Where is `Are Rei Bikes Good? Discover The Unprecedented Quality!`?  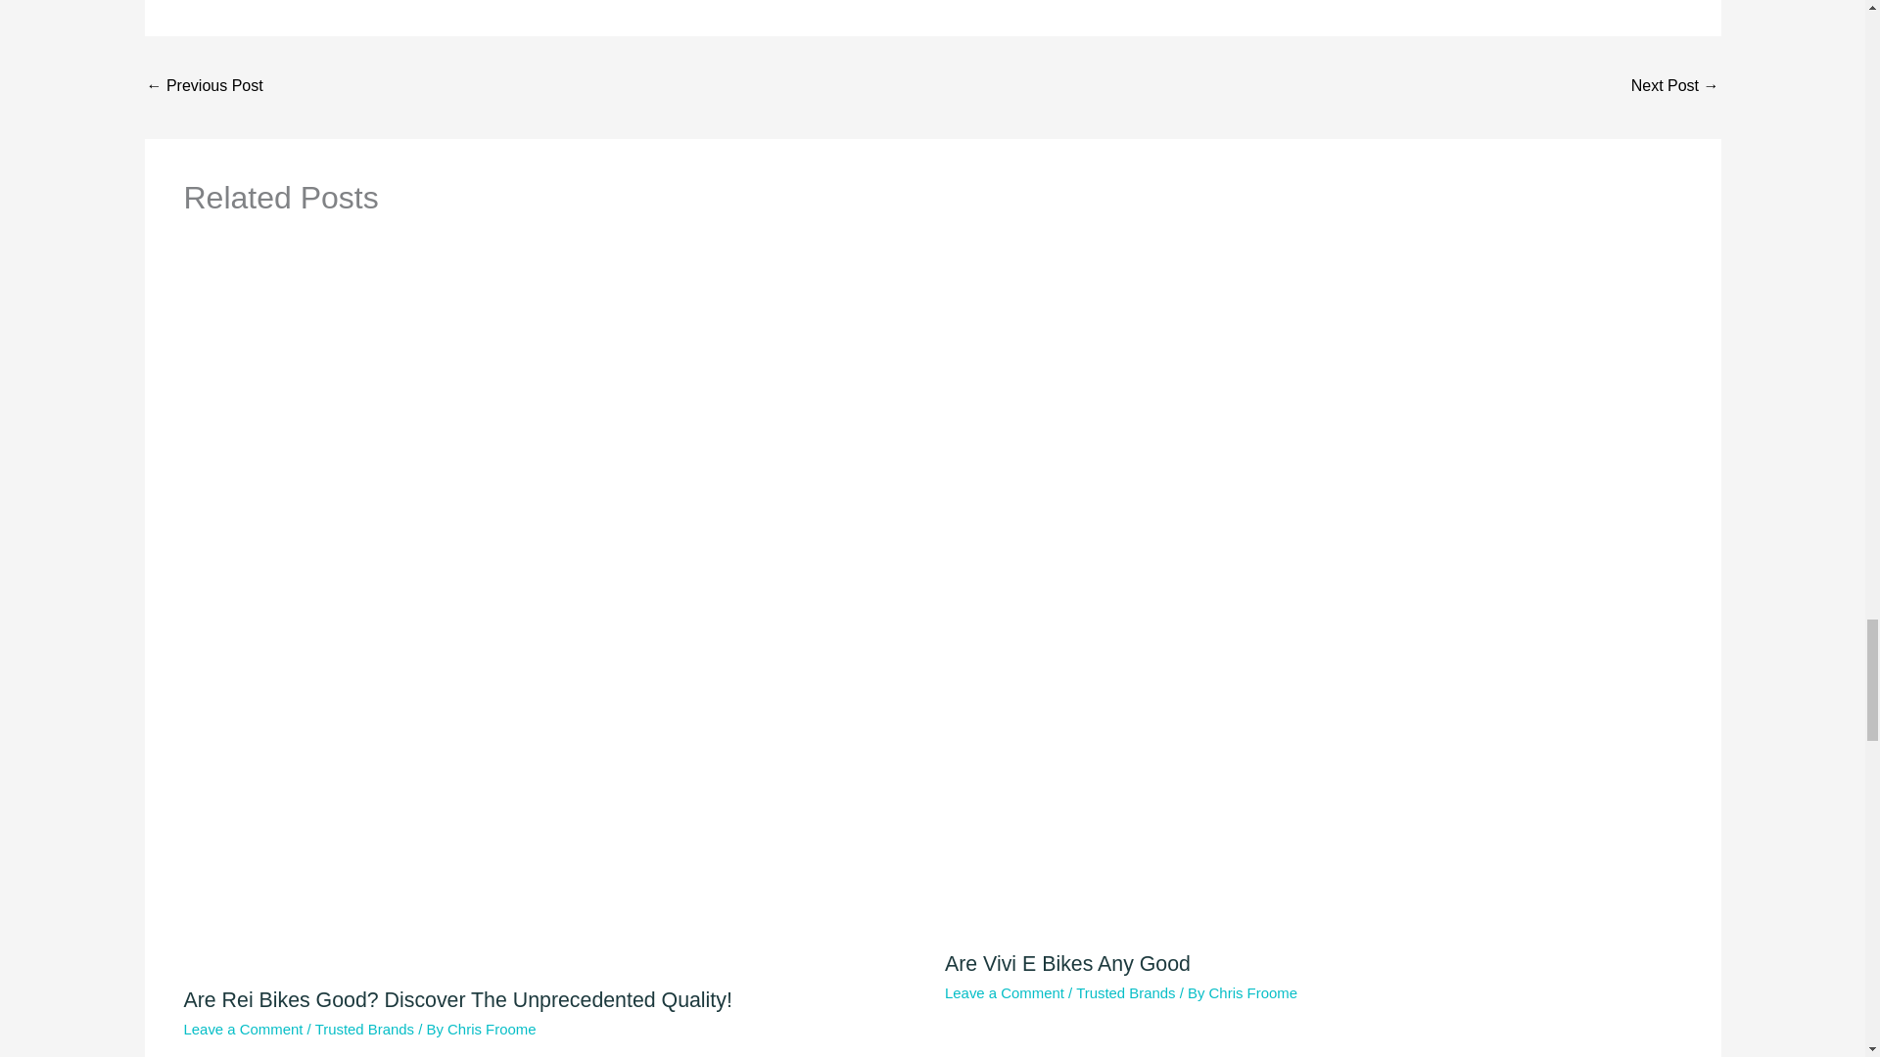 Are Rei Bikes Good? Discover The Unprecedented Quality! is located at coordinates (458, 999).